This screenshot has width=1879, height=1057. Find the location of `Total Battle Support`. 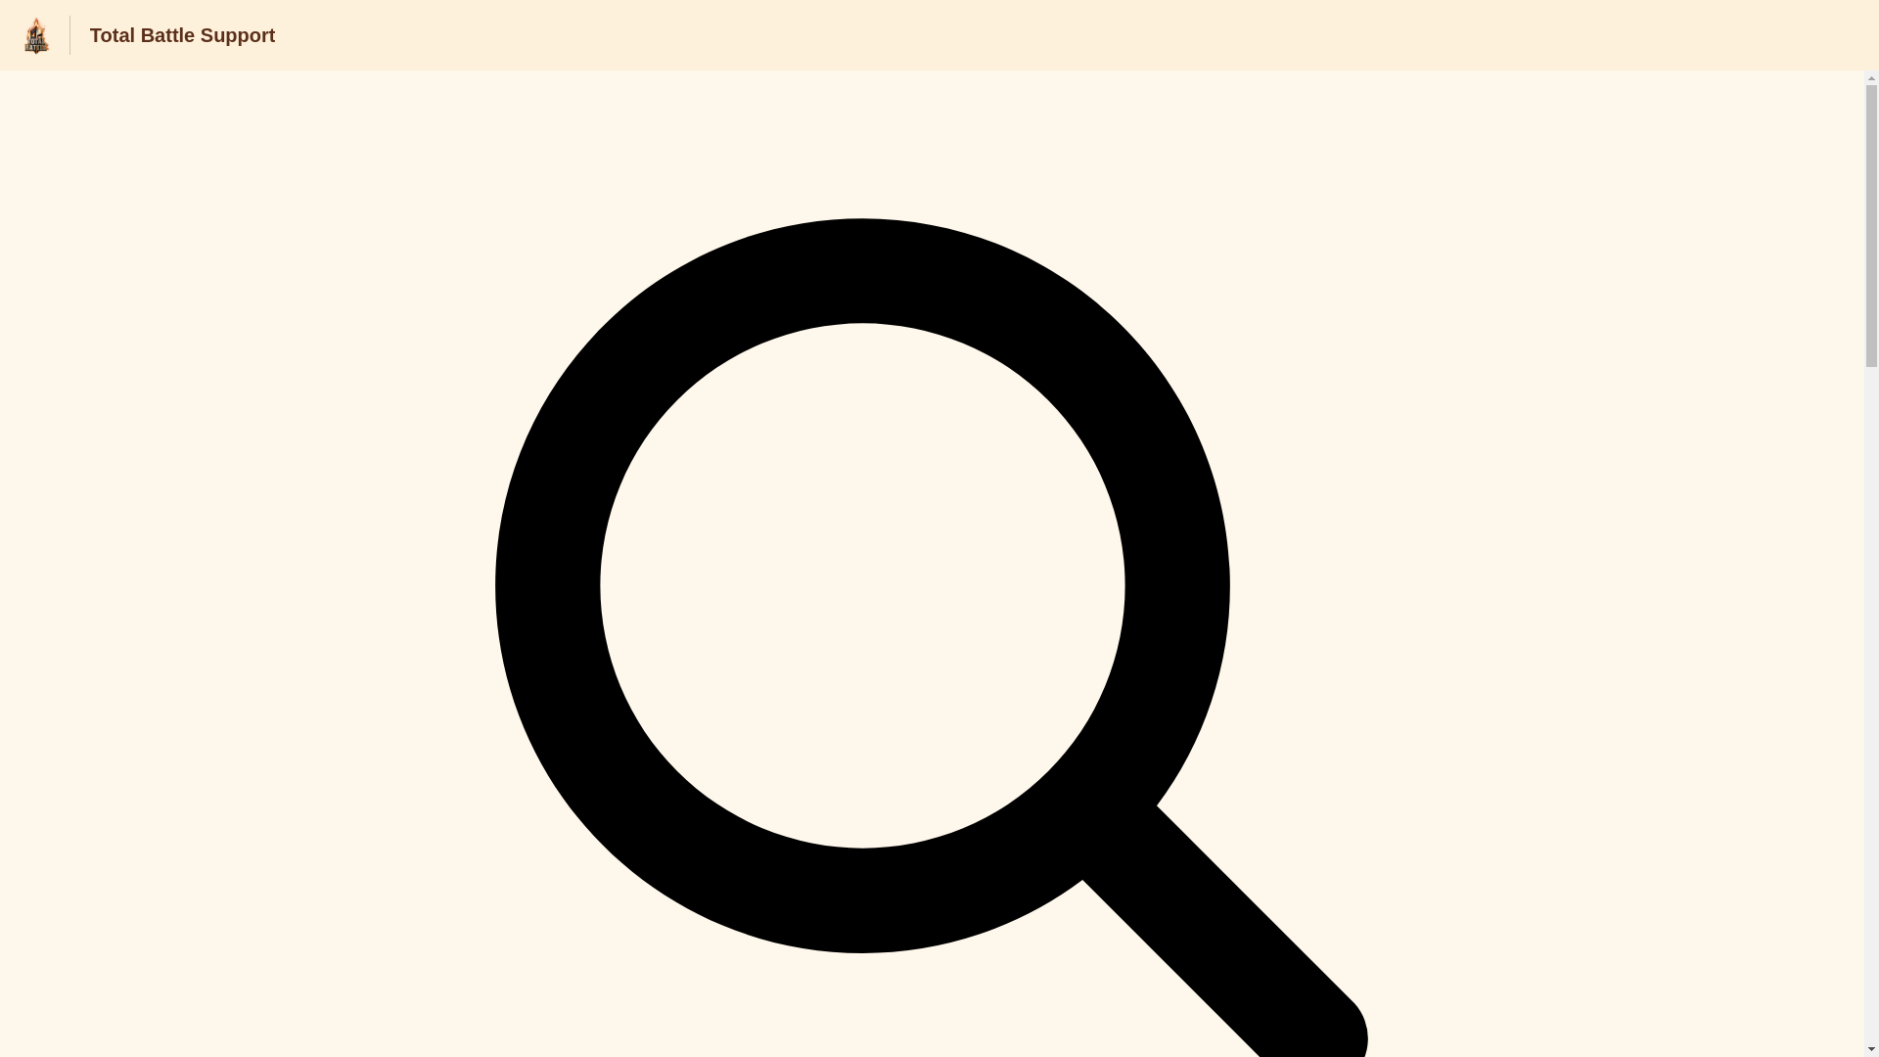

Total Battle Support is located at coordinates (183, 34).